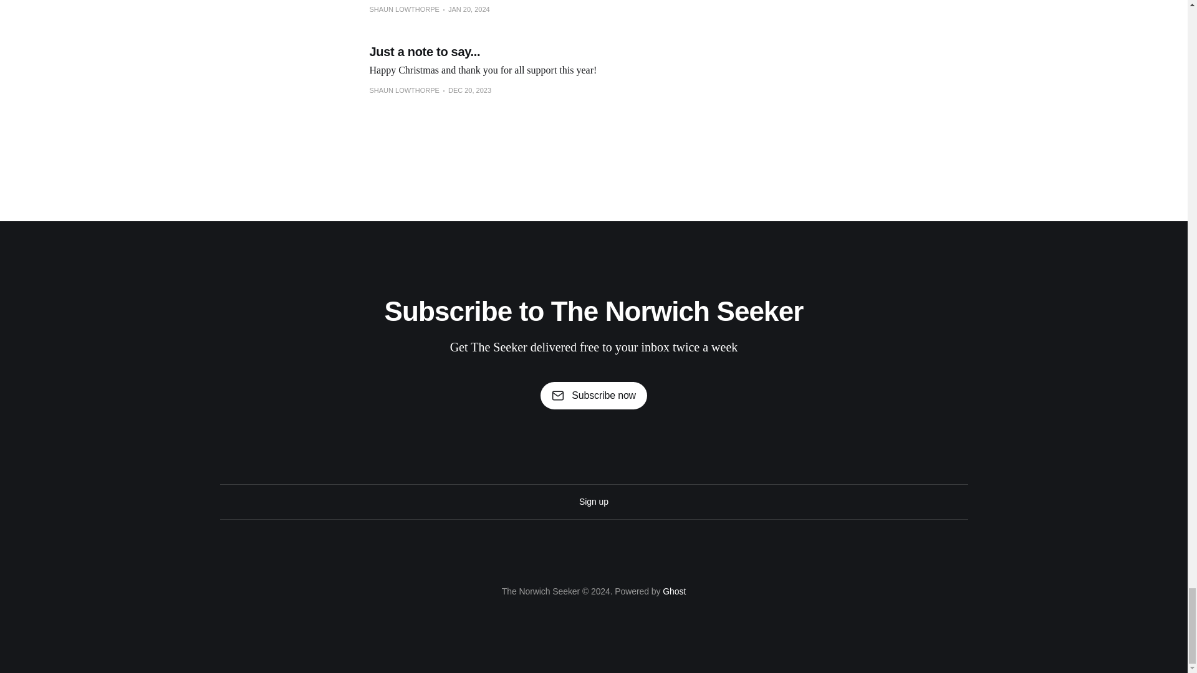  I want to click on Subscribe now, so click(594, 395).